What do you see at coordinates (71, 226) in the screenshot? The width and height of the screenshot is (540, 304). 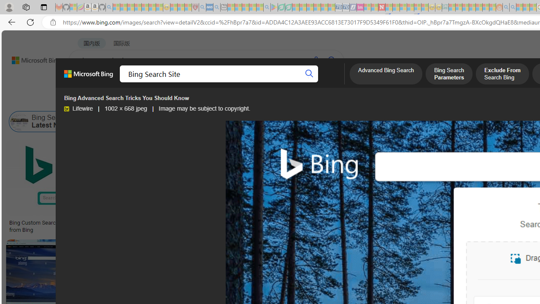 I see `Bing Custom Search: A New Site Search Solution from Bing` at bounding box center [71, 226].